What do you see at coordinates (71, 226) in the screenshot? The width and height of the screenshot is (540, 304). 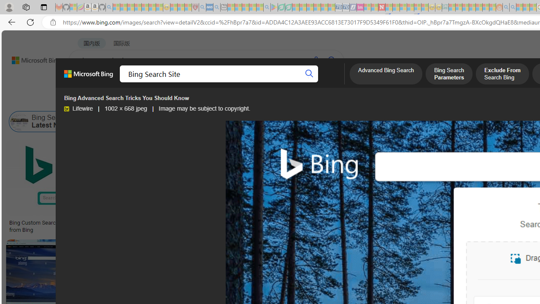 I see `Bing Custom Search: A New Site Search Solution from Bing` at bounding box center [71, 226].